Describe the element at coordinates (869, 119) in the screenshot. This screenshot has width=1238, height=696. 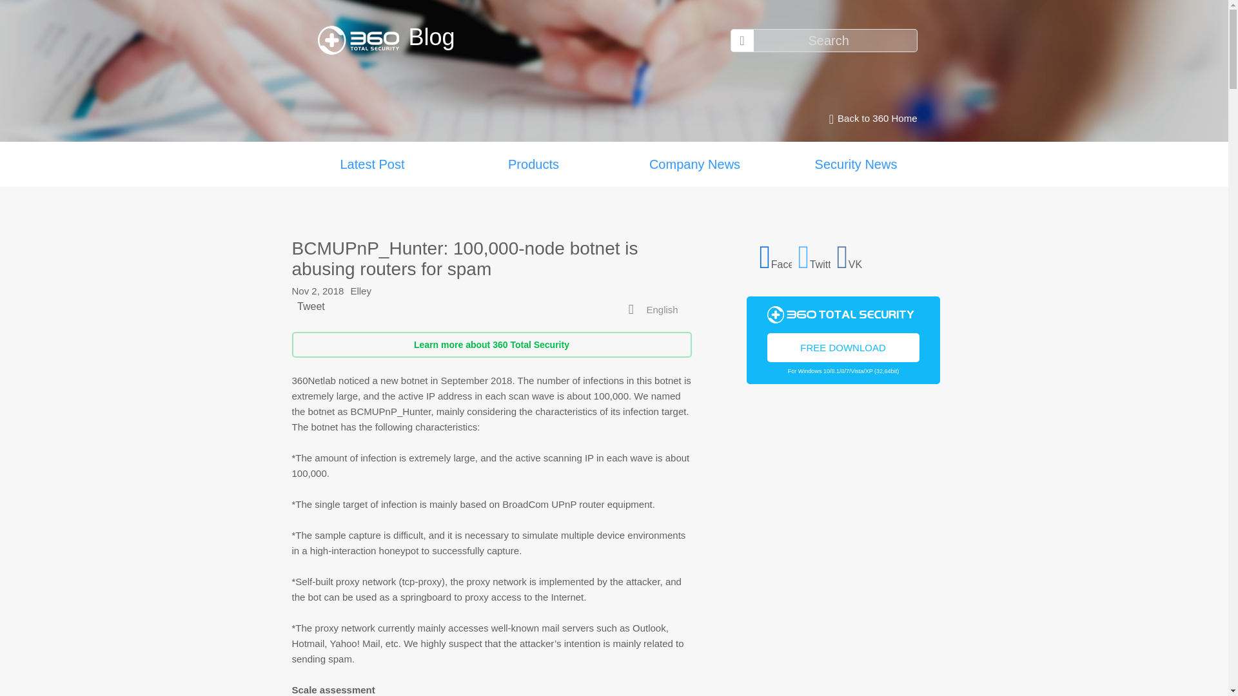
I see `Back to 360 Home` at that location.